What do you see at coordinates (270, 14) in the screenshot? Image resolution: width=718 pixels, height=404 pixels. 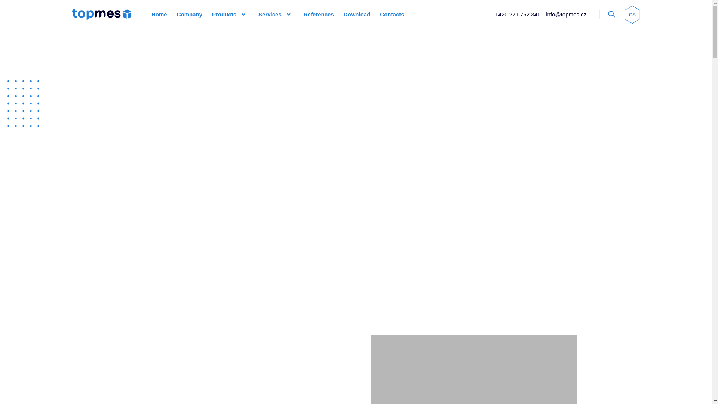 I see `Services` at bounding box center [270, 14].